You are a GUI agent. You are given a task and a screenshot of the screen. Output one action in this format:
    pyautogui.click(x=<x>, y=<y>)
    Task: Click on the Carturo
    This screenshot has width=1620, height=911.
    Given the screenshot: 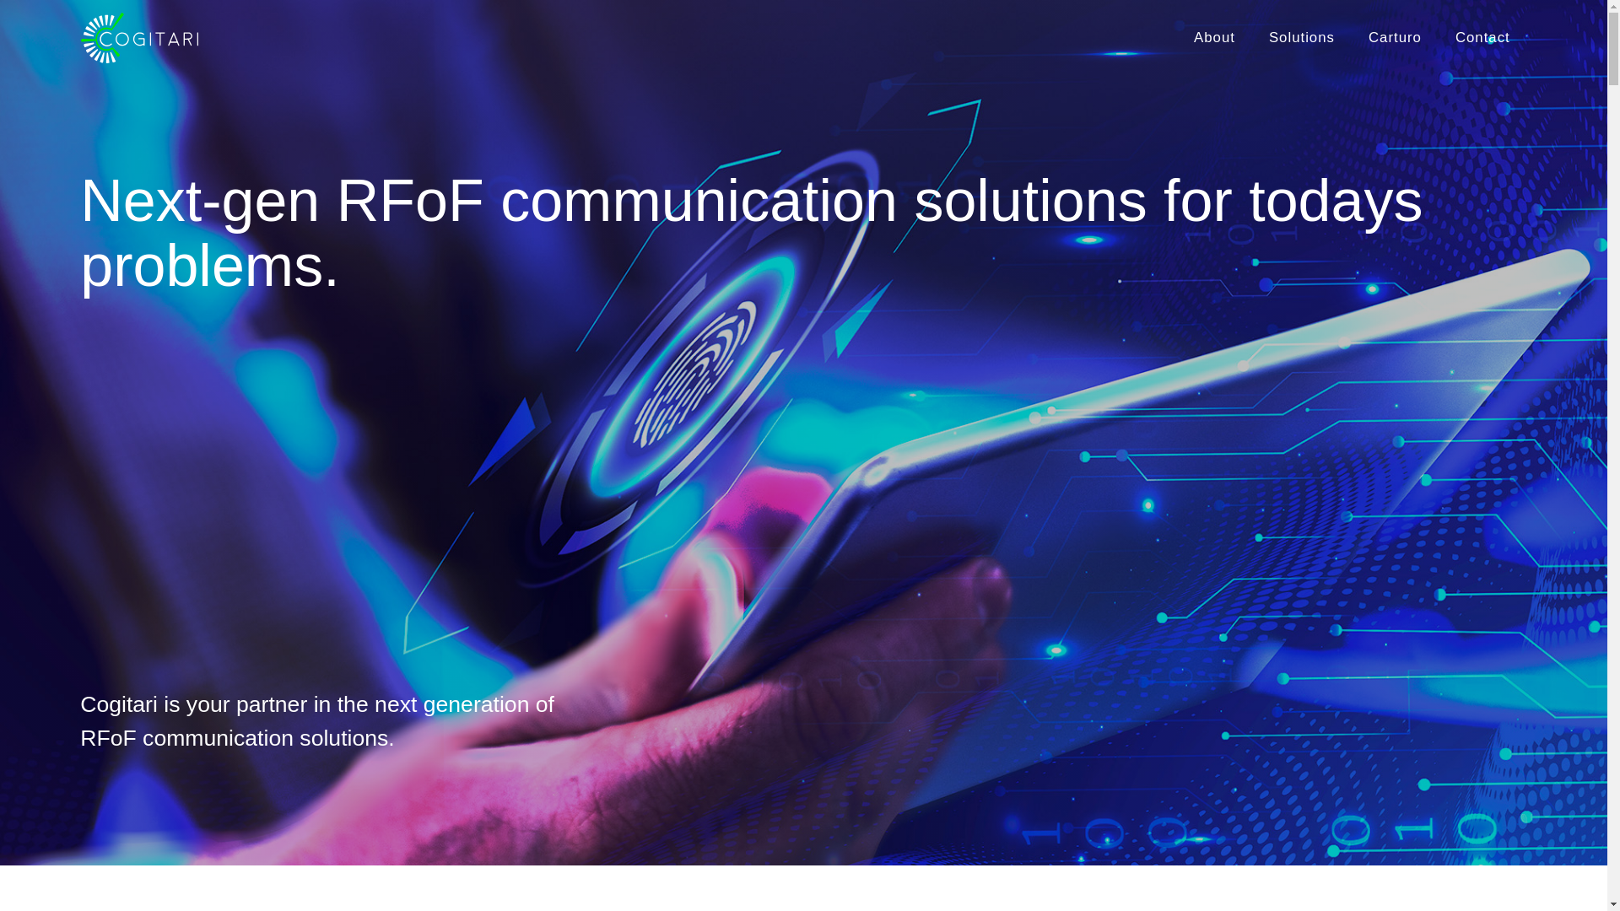 What is the action you would take?
    pyautogui.click(x=1394, y=39)
    